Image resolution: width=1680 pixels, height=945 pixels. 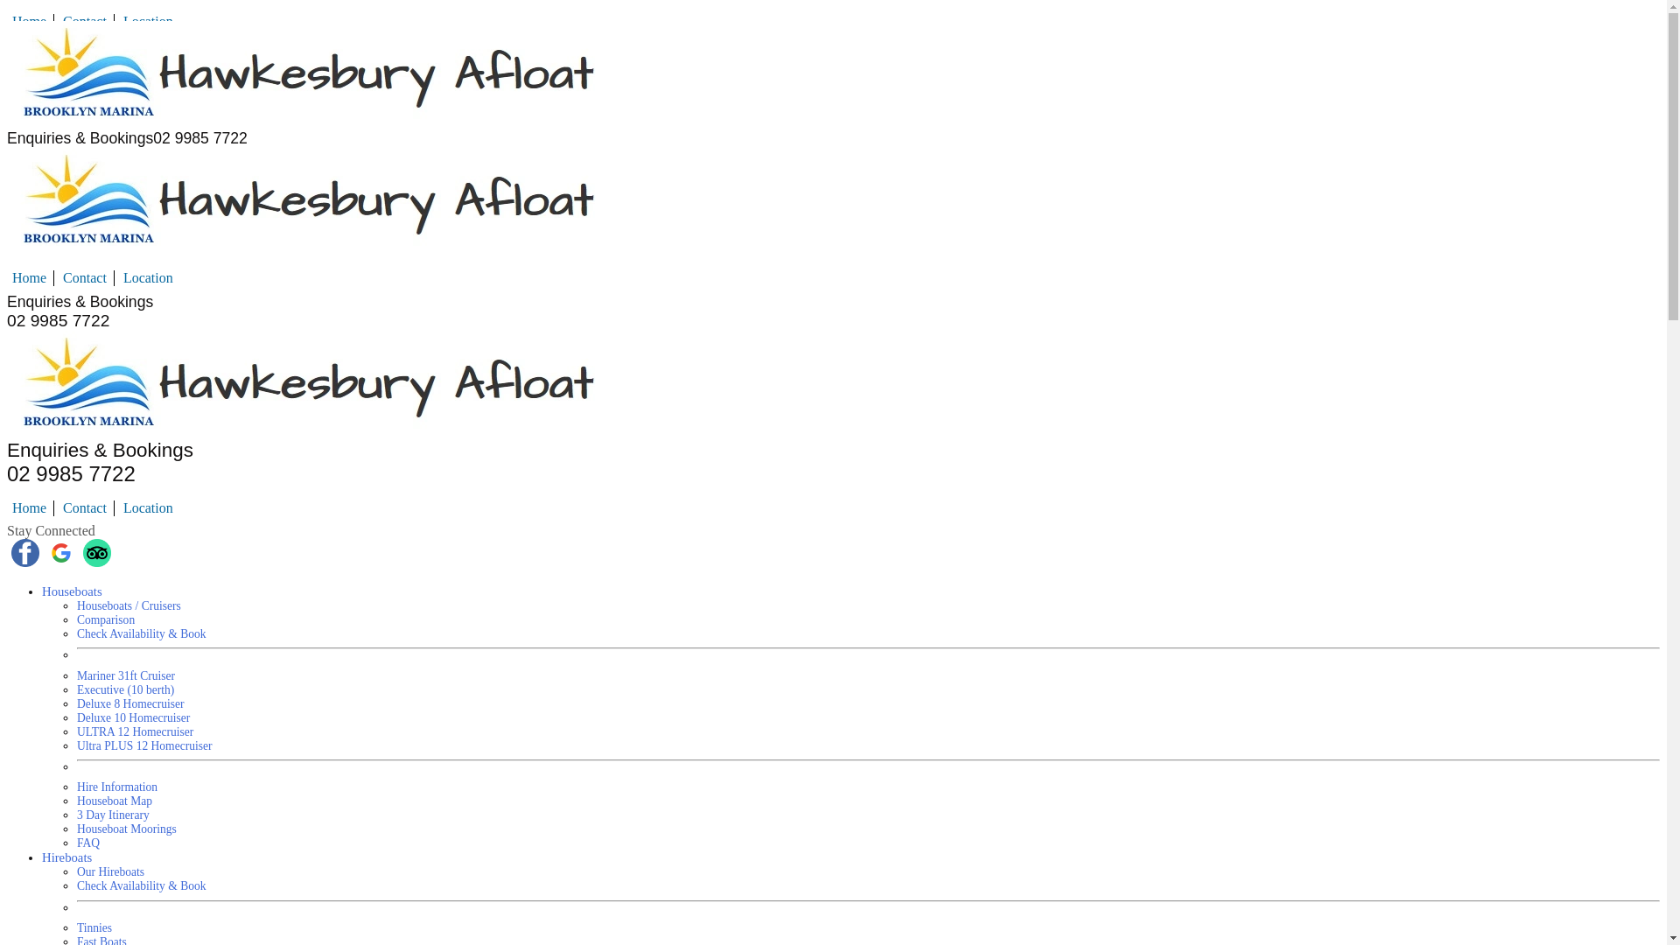 I want to click on Check Availability & Book, so click(x=142, y=885).